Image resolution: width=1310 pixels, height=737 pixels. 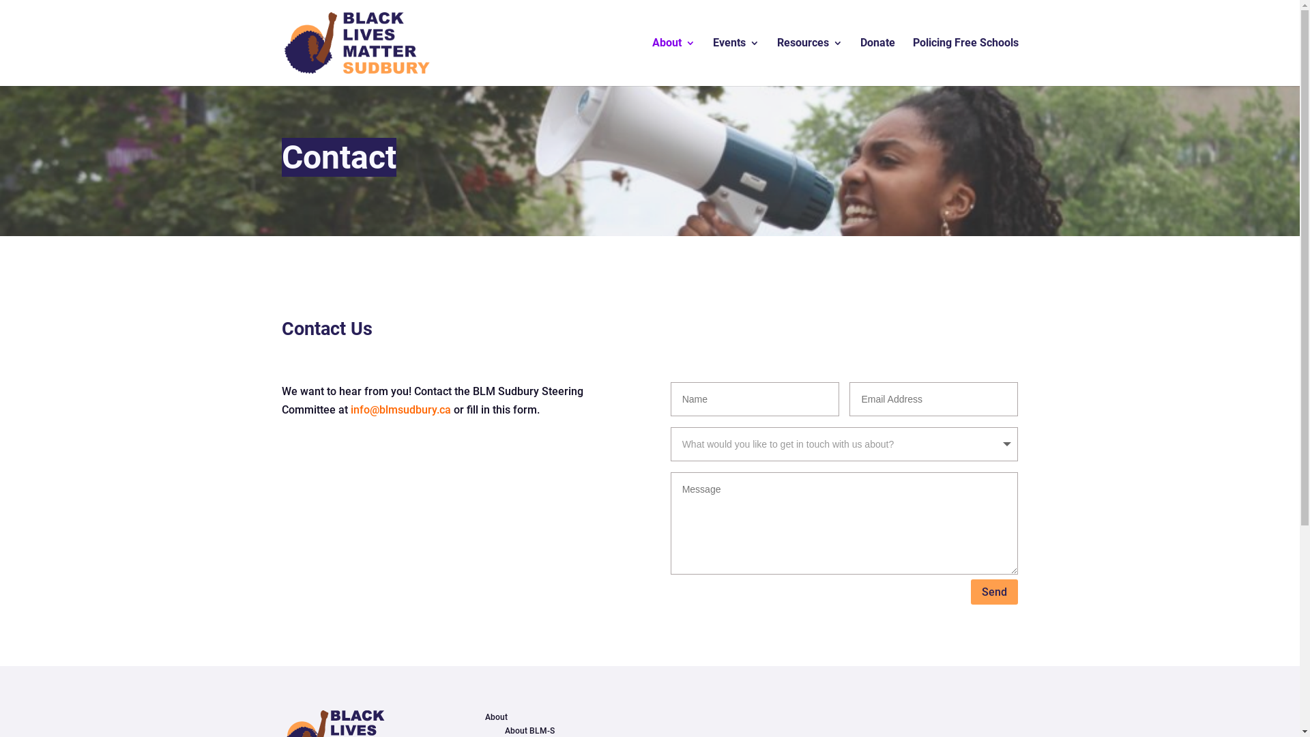 I want to click on Send, so click(x=995, y=592).